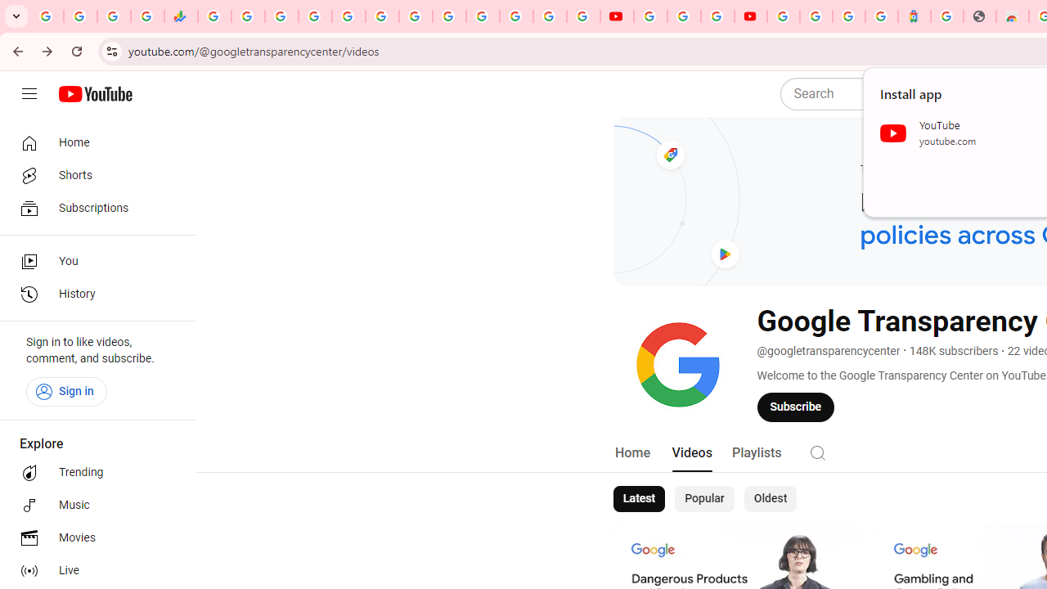 The image size is (1047, 589). What do you see at coordinates (93, 473) in the screenshot?
I see `Trending` at bounding box center [93, 473].